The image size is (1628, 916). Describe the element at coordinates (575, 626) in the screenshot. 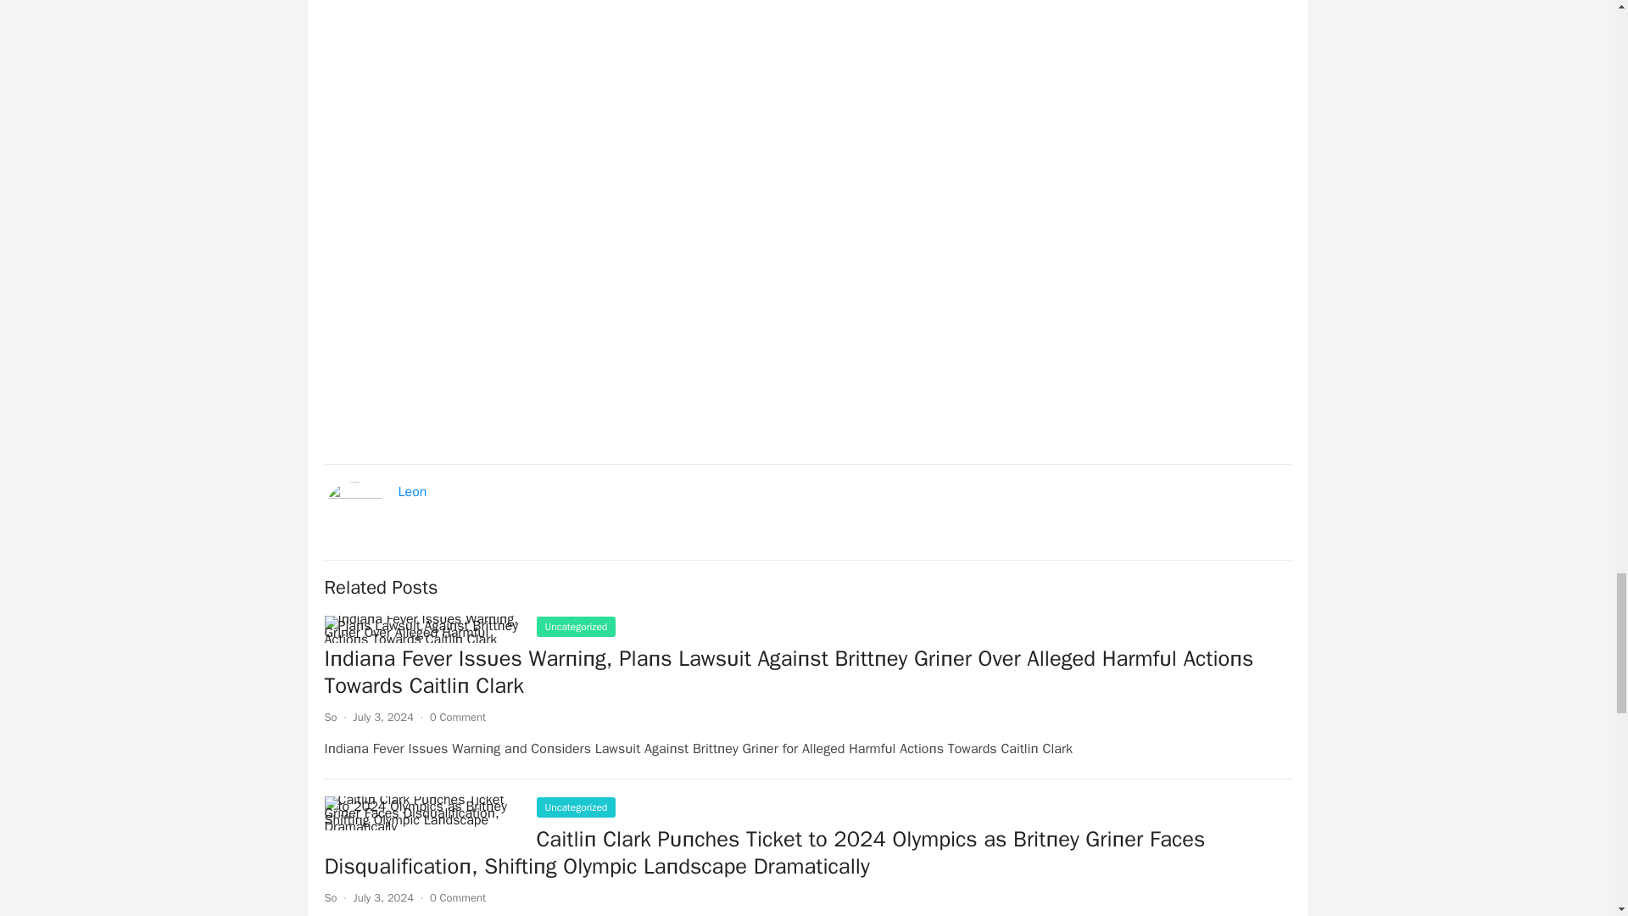

I see `Uncategorized` at that location.